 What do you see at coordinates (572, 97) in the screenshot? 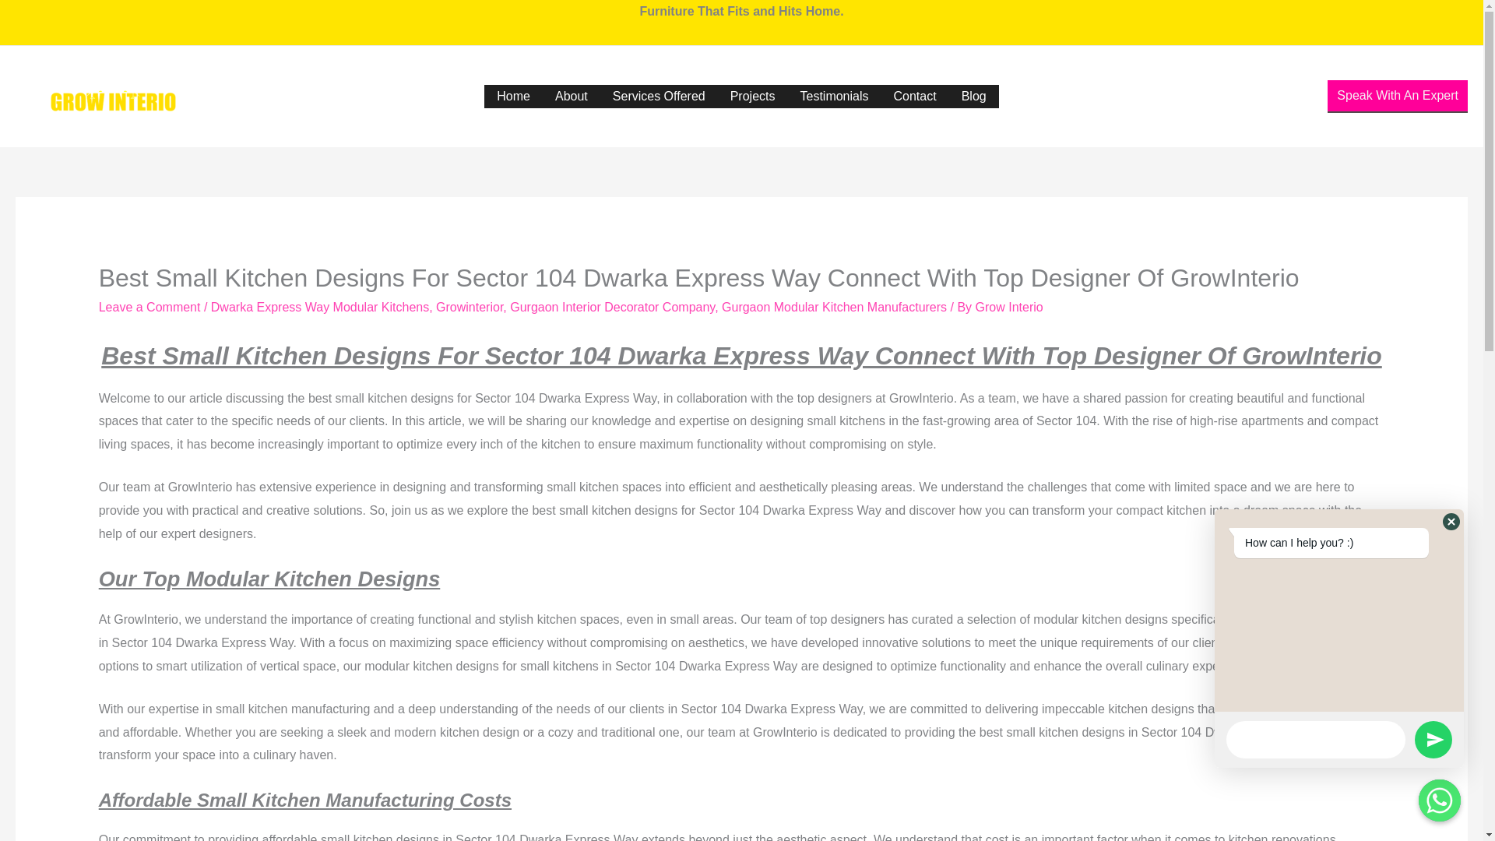
I see `About` at bounding box center [572, 97].